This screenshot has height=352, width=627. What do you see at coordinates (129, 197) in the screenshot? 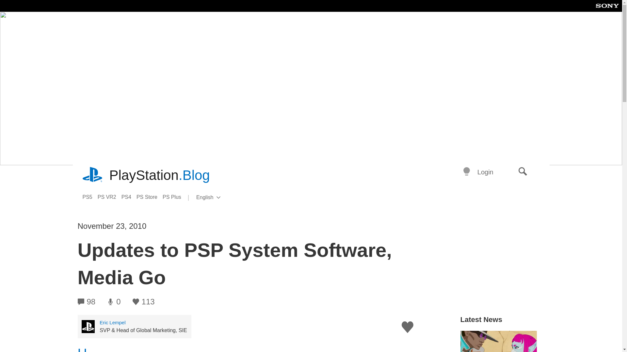
I see `PS4` at bounding box center [129, 197].